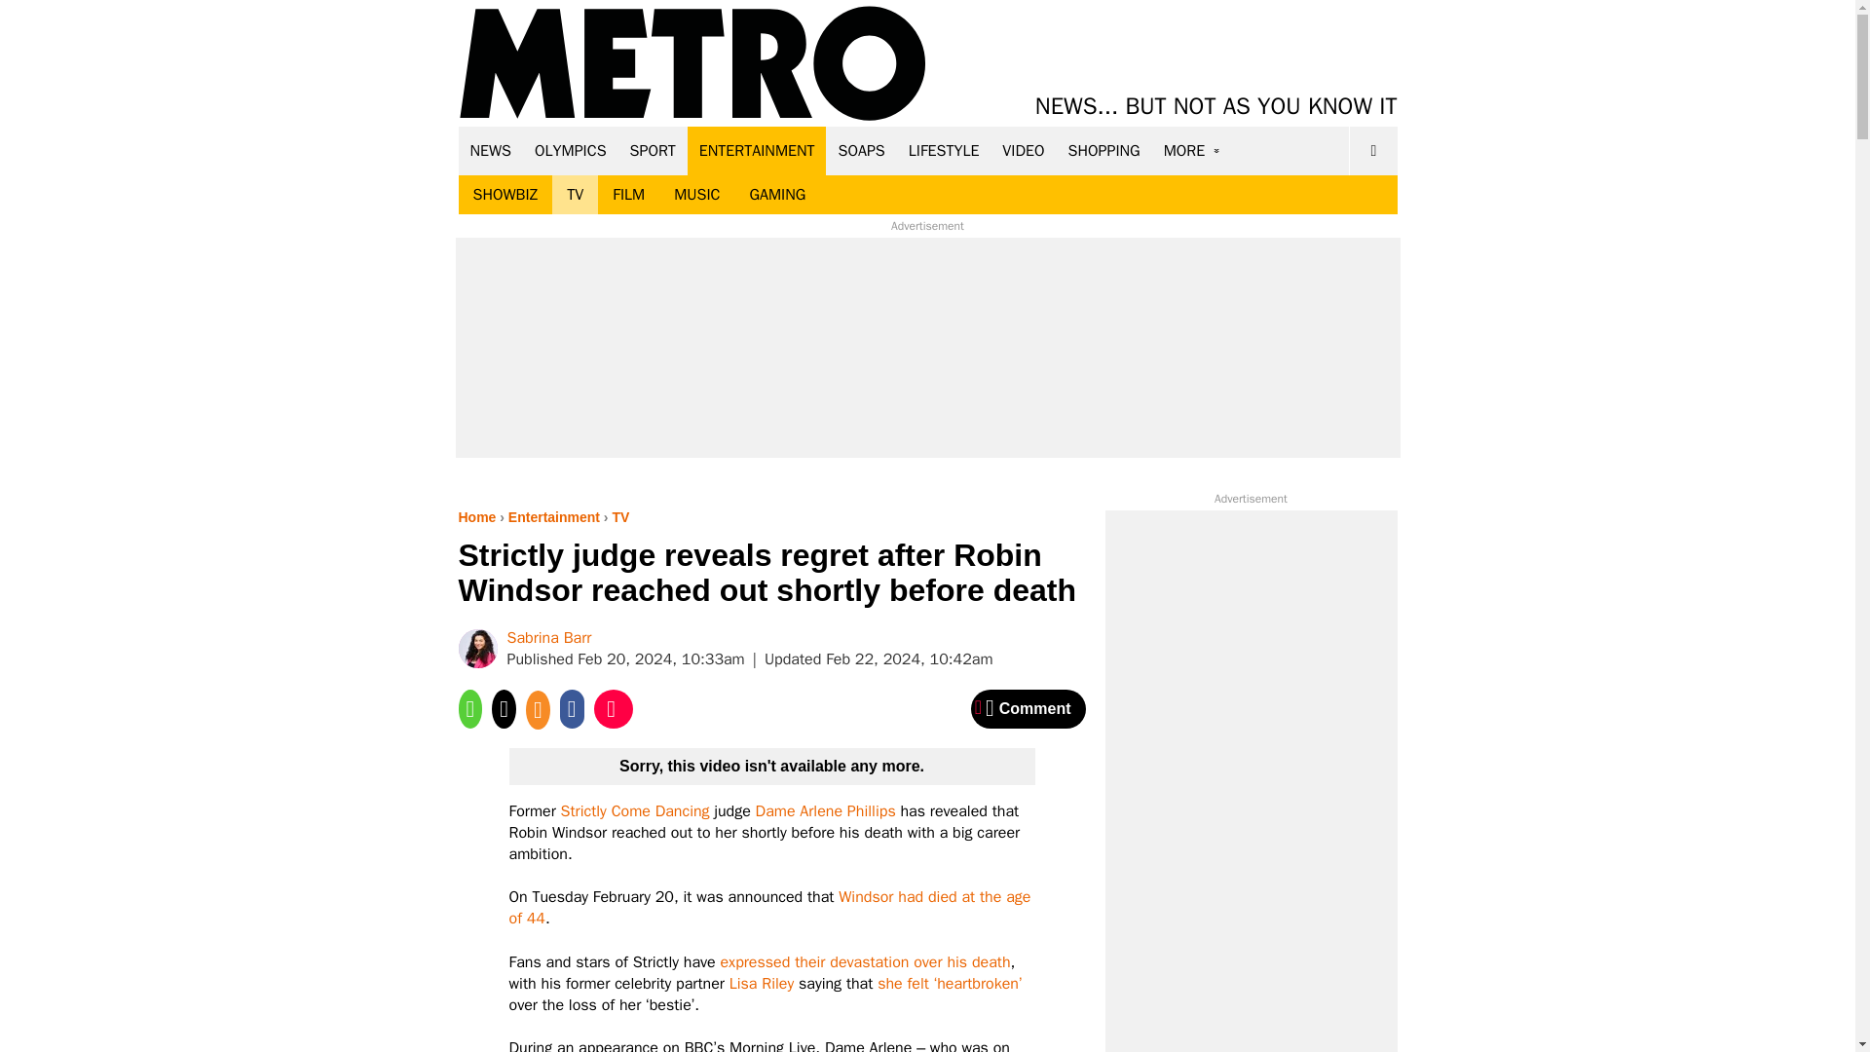  What do you see at coordinates (571, 150) in the screenshot?
I see `OLYMPICS` at bounding box center [571, 150].